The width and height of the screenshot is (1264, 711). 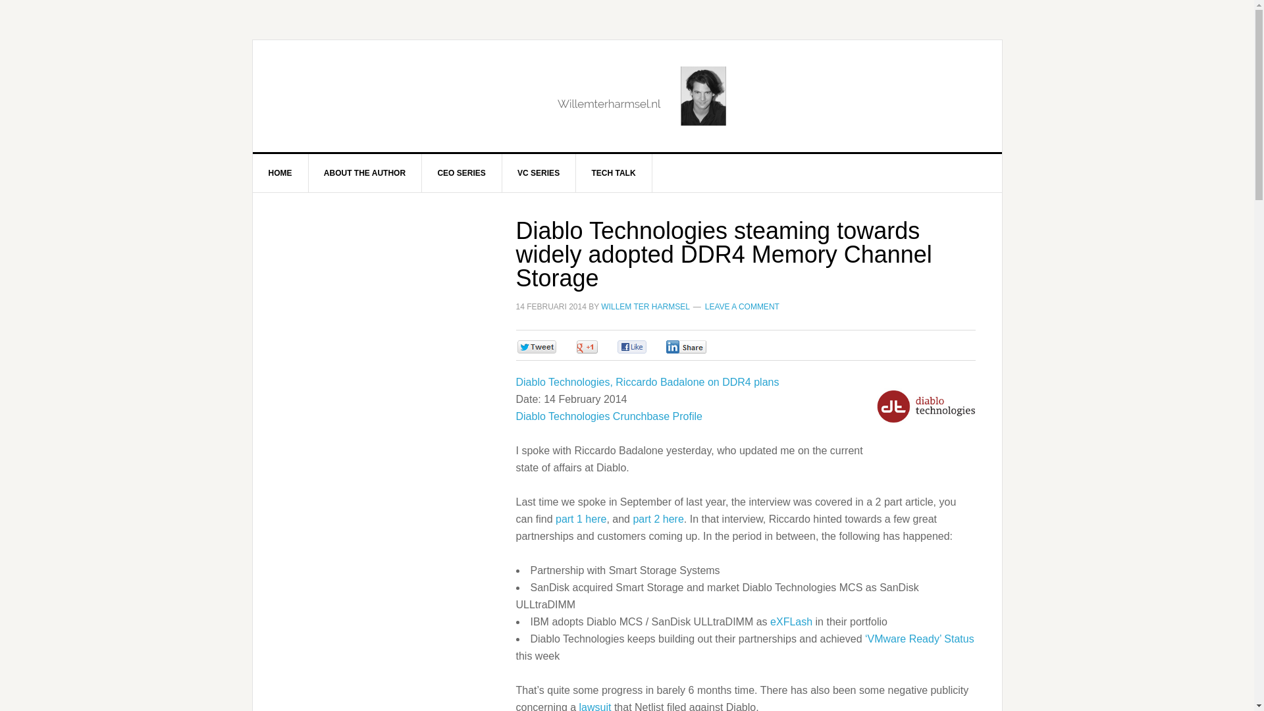 What do you see at coordinates (581, 519) in the screenshot?
I see `part 1 here` at bounding box center [581, 519].